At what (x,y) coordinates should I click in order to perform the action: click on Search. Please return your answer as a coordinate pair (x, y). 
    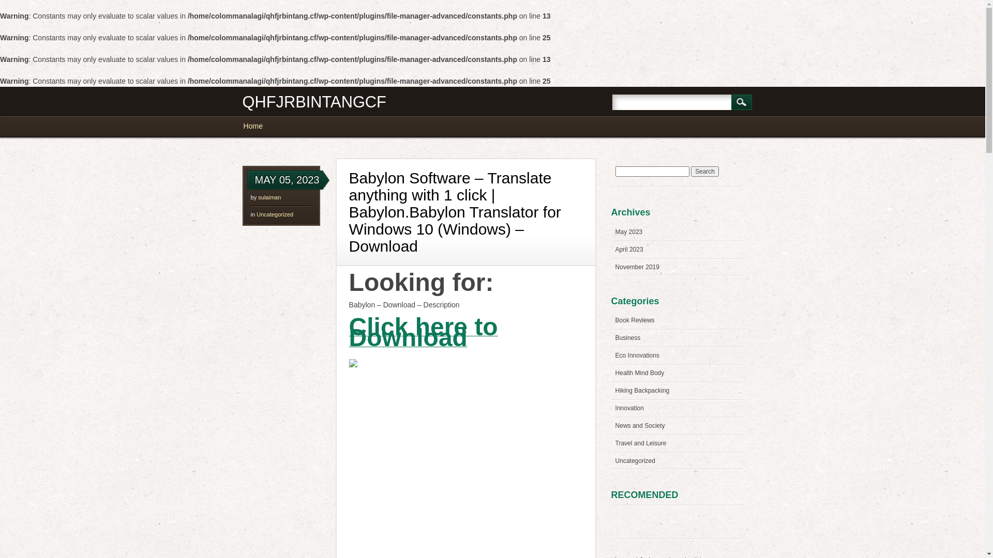
    Looking at the image, I should click on (705, 172).